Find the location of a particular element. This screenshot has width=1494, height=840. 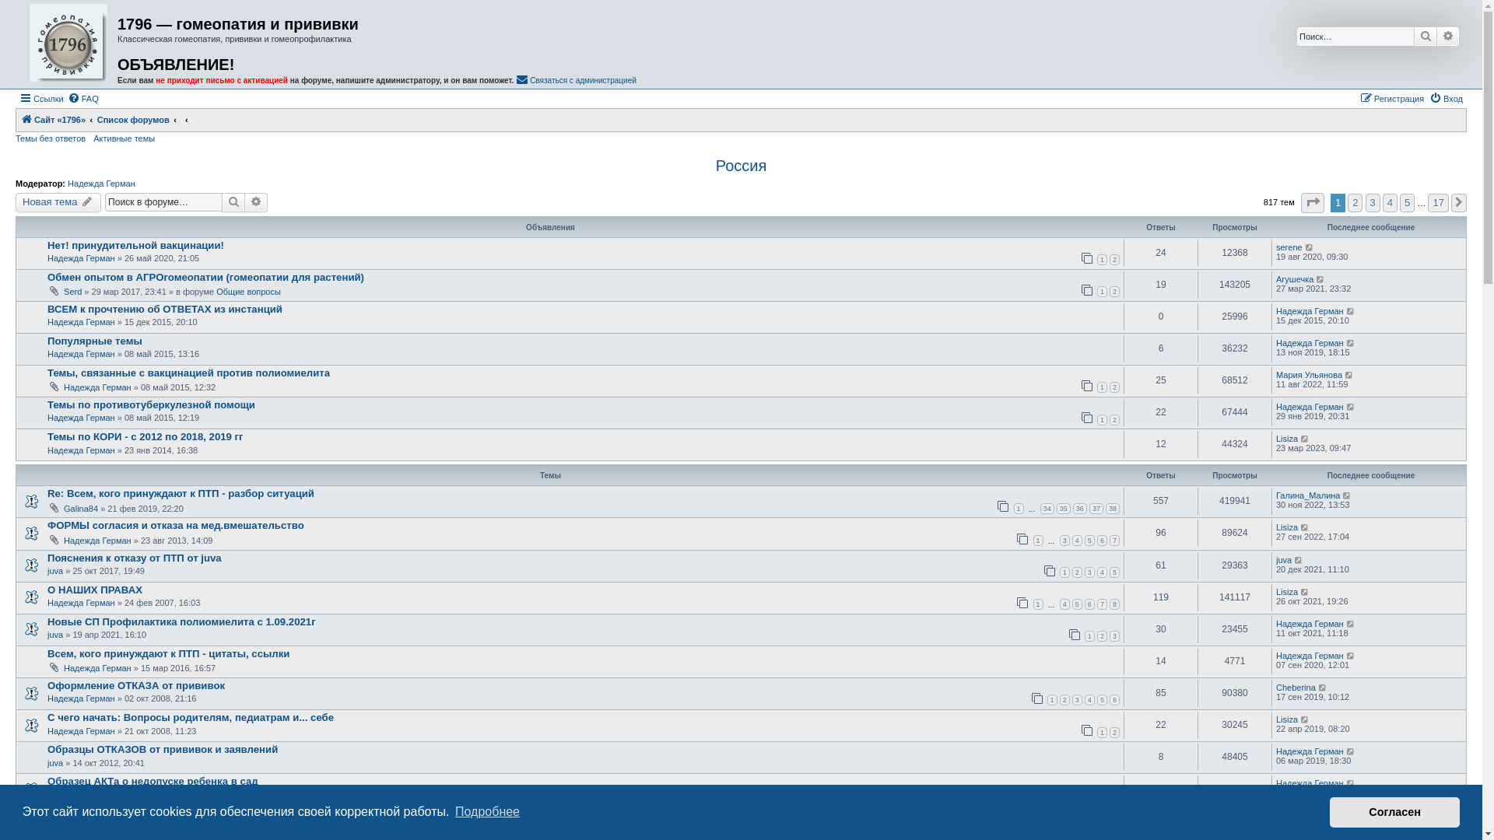

juva is located at coordinates (55, 571).